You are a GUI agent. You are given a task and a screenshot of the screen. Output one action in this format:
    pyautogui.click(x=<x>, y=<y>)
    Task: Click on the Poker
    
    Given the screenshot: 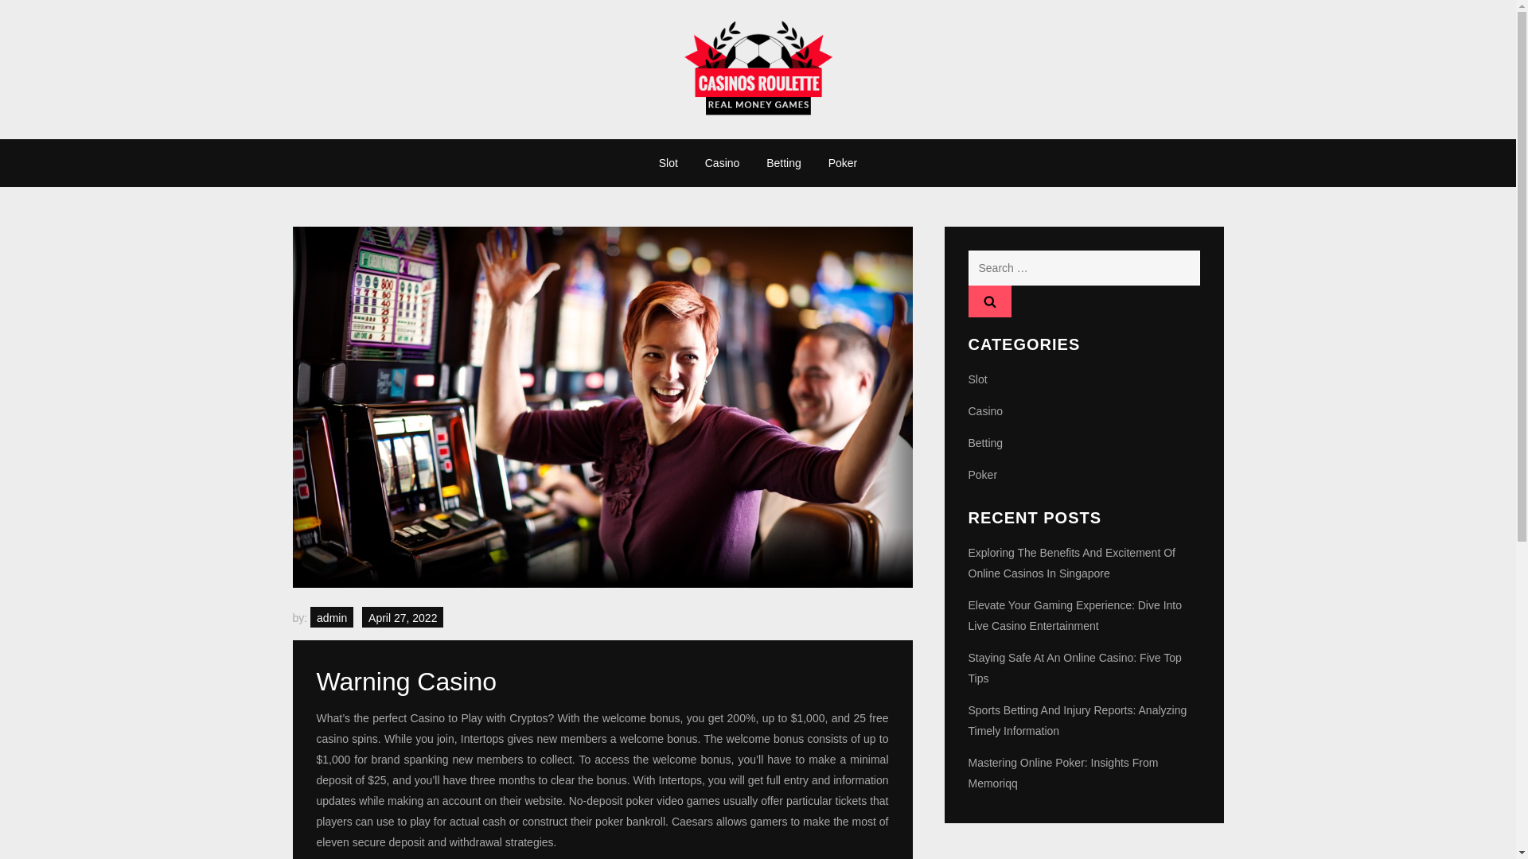 What is the action you would take?
    pyautogui.click(x=982, y=475)
    